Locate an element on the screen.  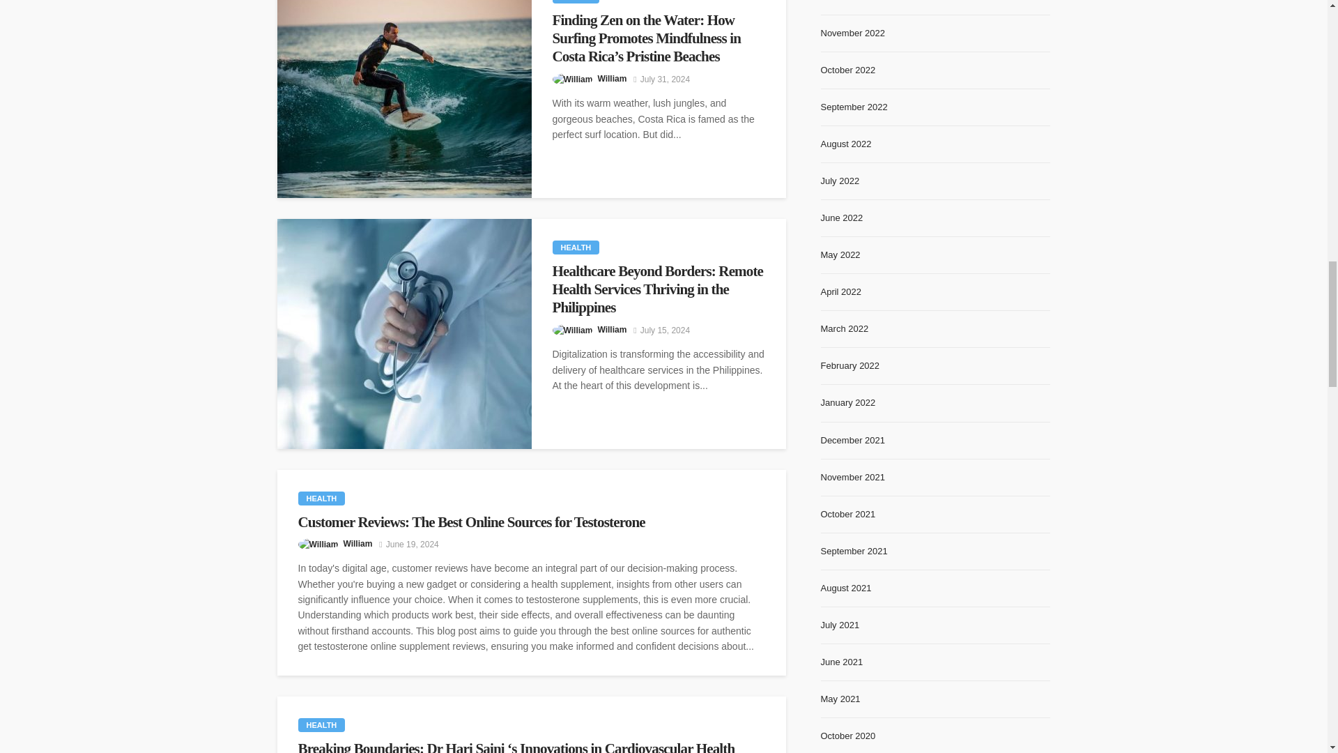
Health is located at coordinates (322, 498).